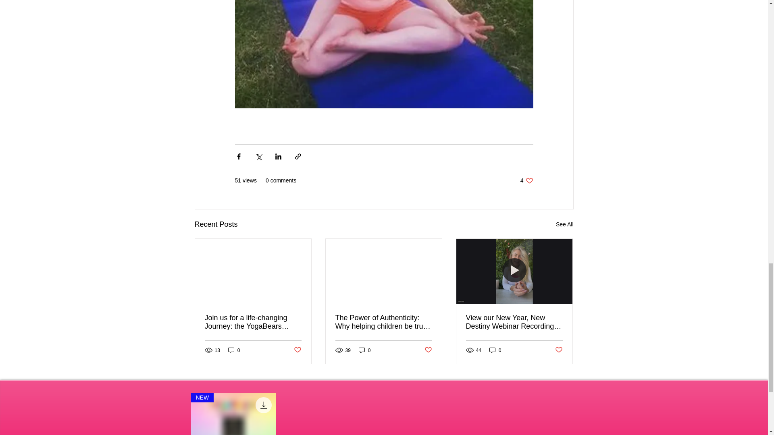  What do you see at coordinates (234, 350) in the screenshot?
I see `0` at bounding box center [234, 350].